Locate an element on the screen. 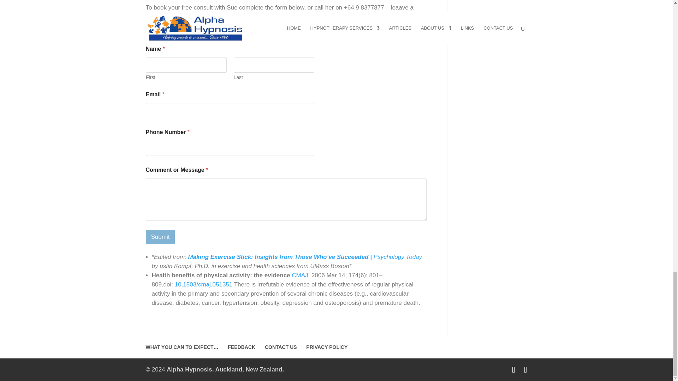 Image resolution: width=678 pixels, height=381 pixels. PRIVACY POLICY is located at coordinates (327, 347).